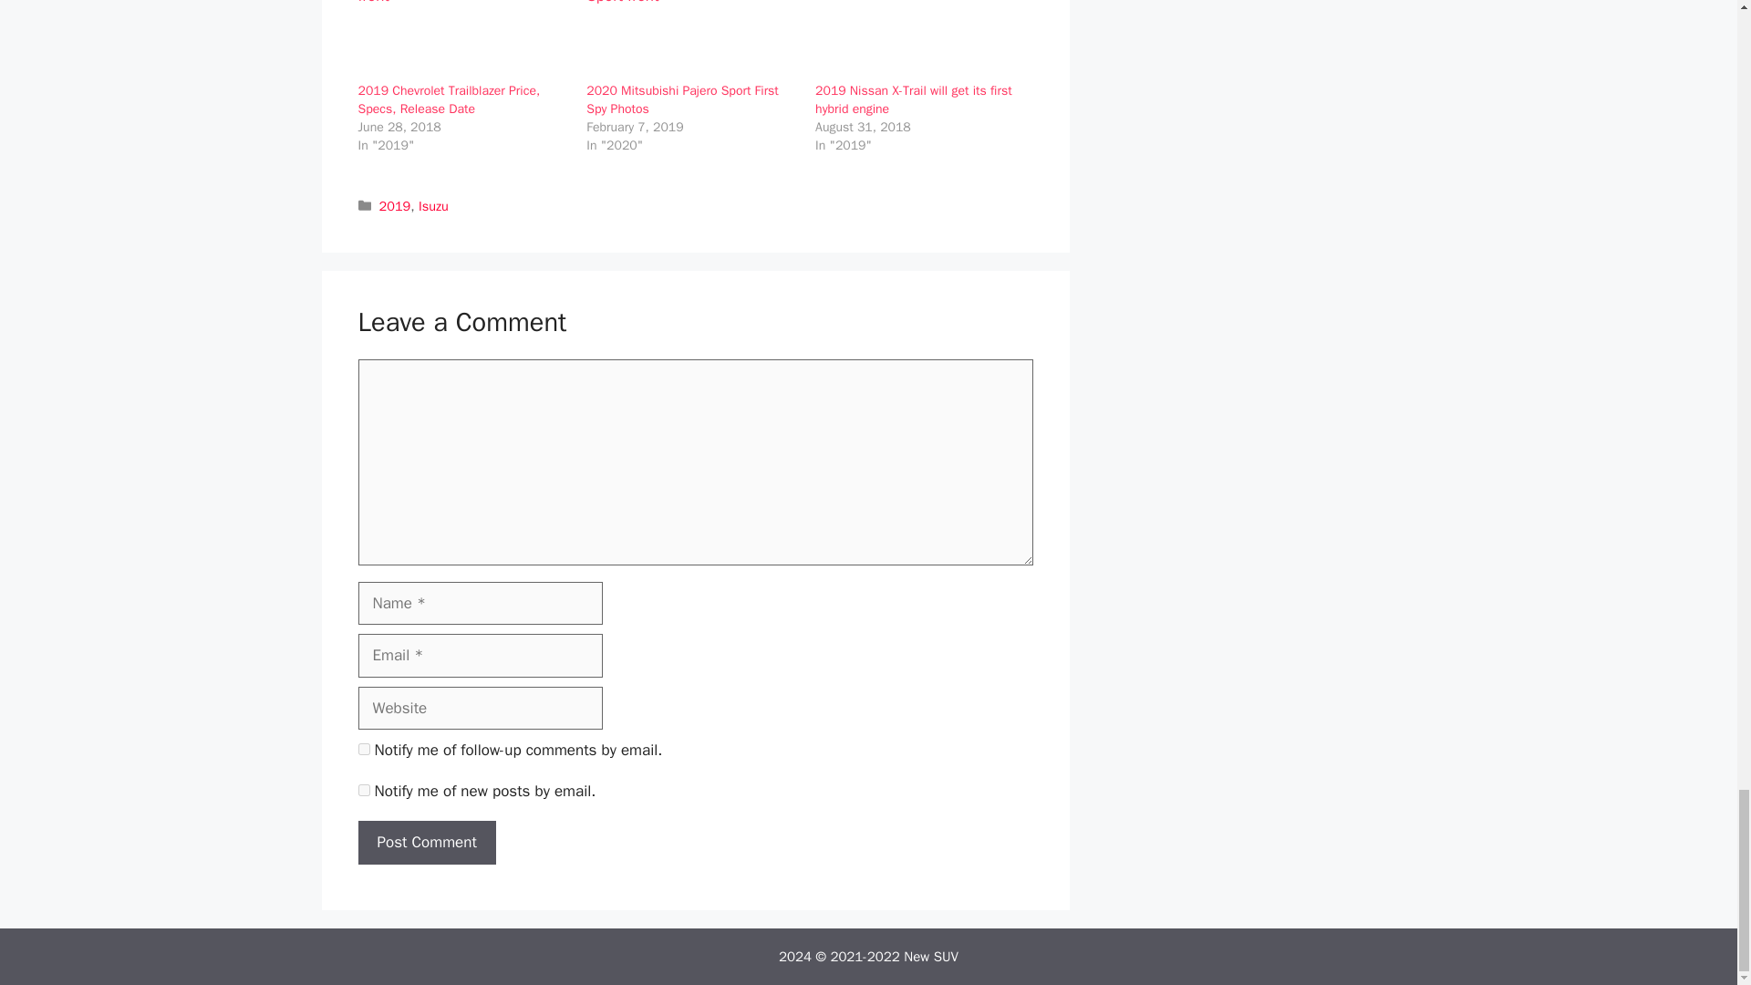  Describe the element at coordinates (691, 40) in the screenshot. I see `2020 Mitsubishi Pajero Sport First Spy Photos` at that location.